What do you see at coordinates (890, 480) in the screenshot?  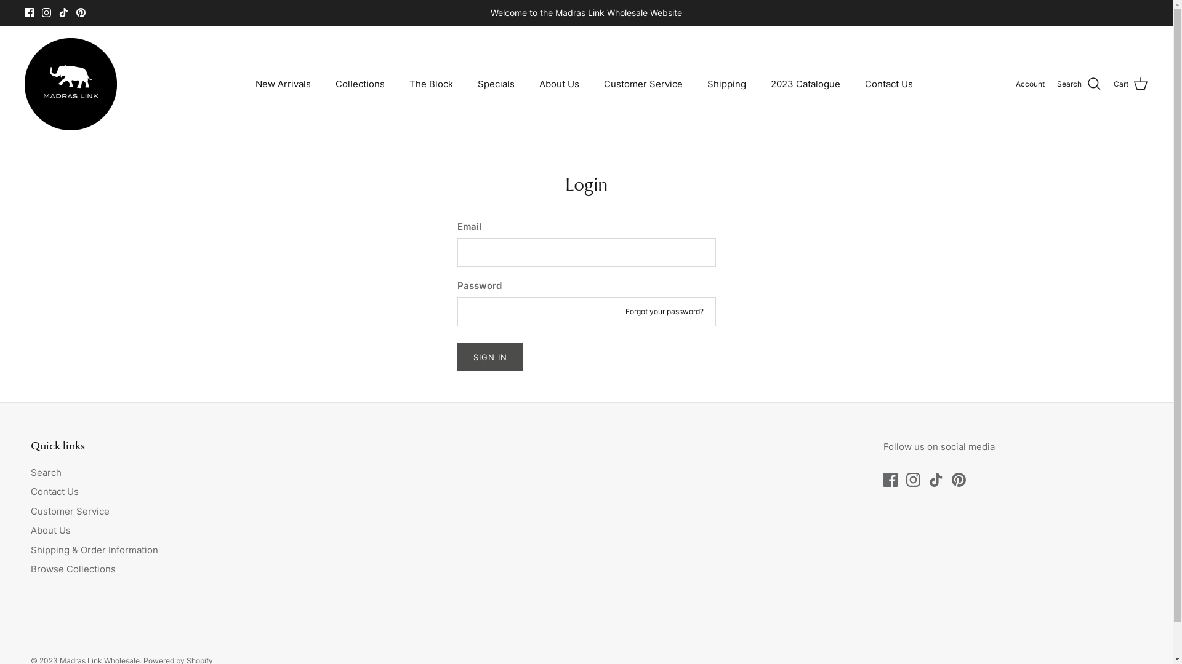 I see `Facebook` at bounding box center [890, 480].